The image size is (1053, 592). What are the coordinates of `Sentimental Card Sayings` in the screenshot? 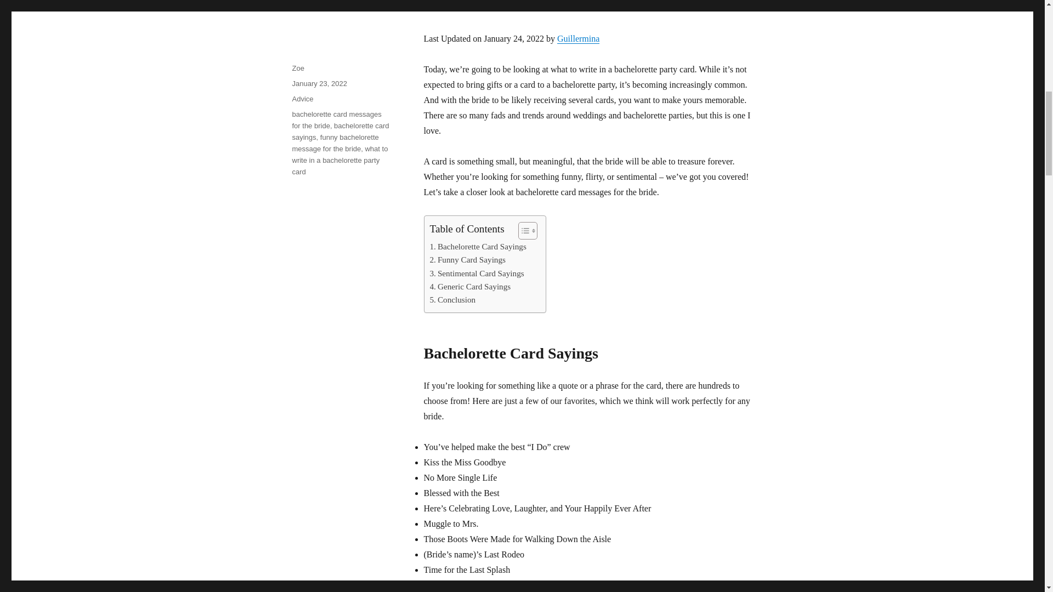 It's located at (477, 273).